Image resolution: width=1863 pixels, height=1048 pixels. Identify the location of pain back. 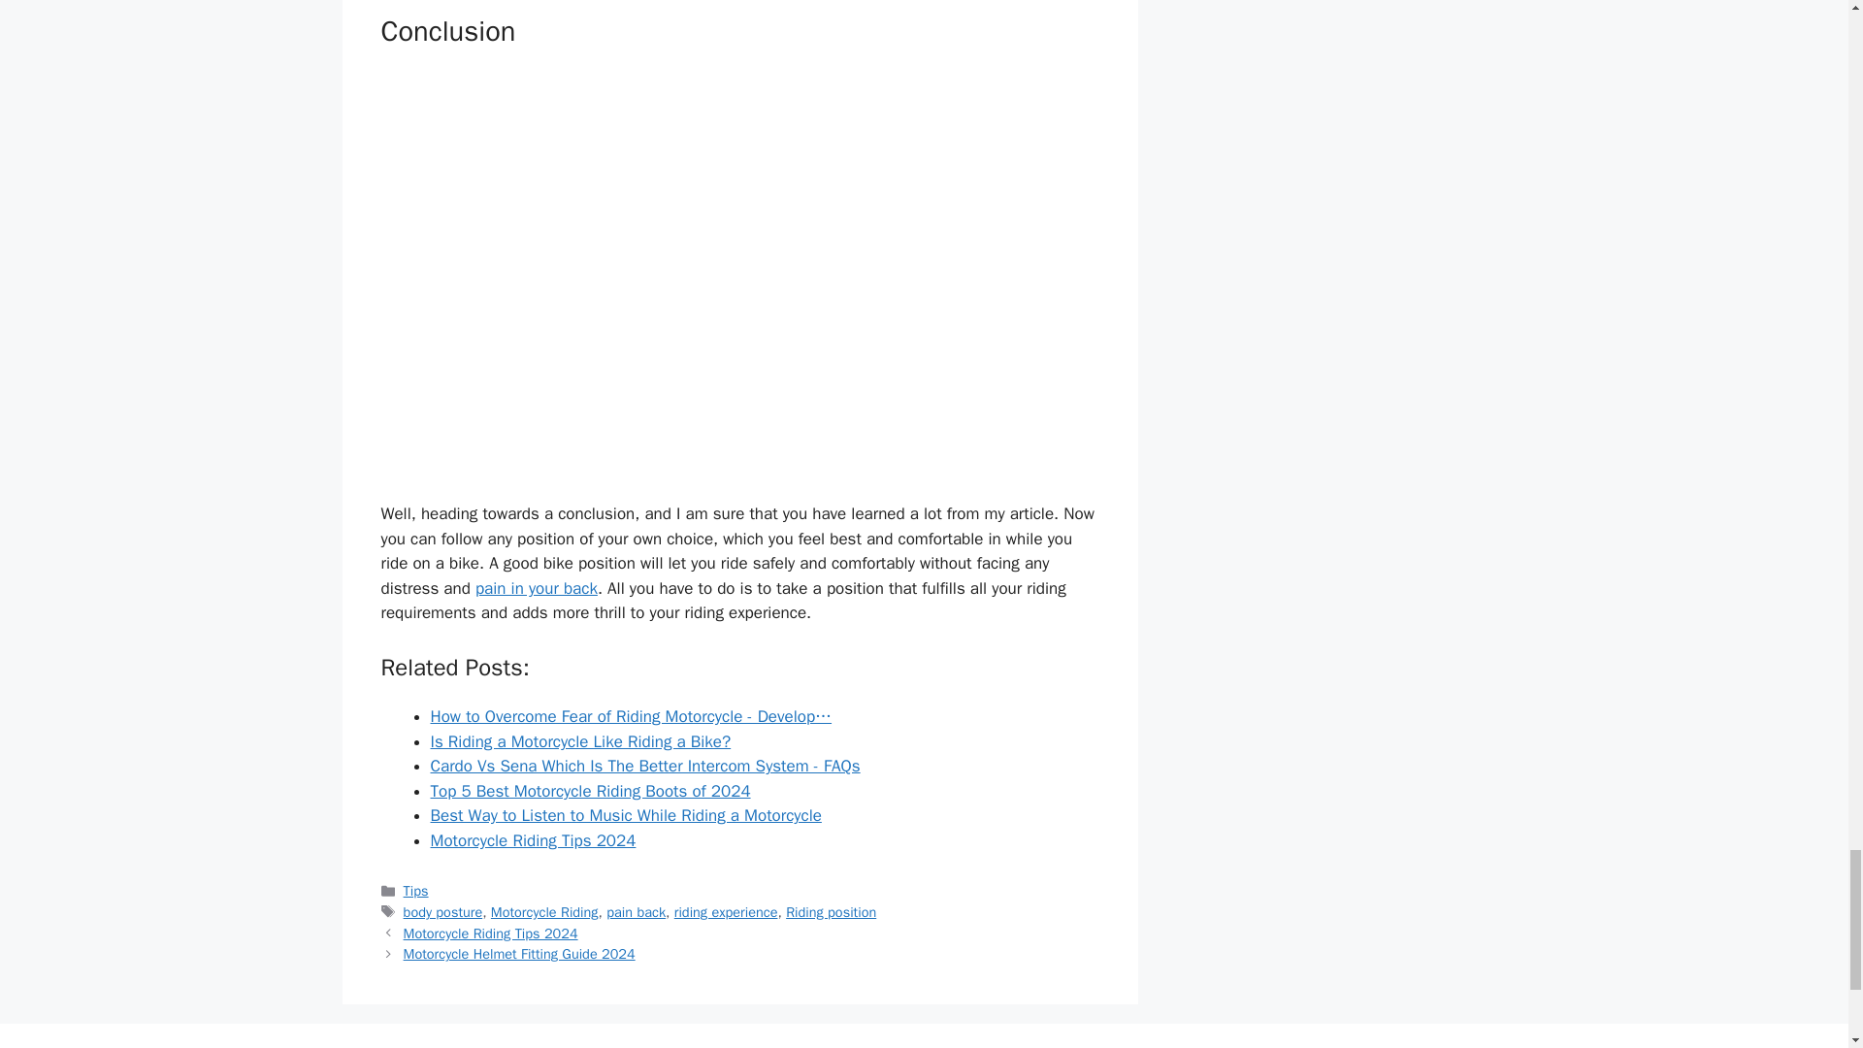
(636, 912).